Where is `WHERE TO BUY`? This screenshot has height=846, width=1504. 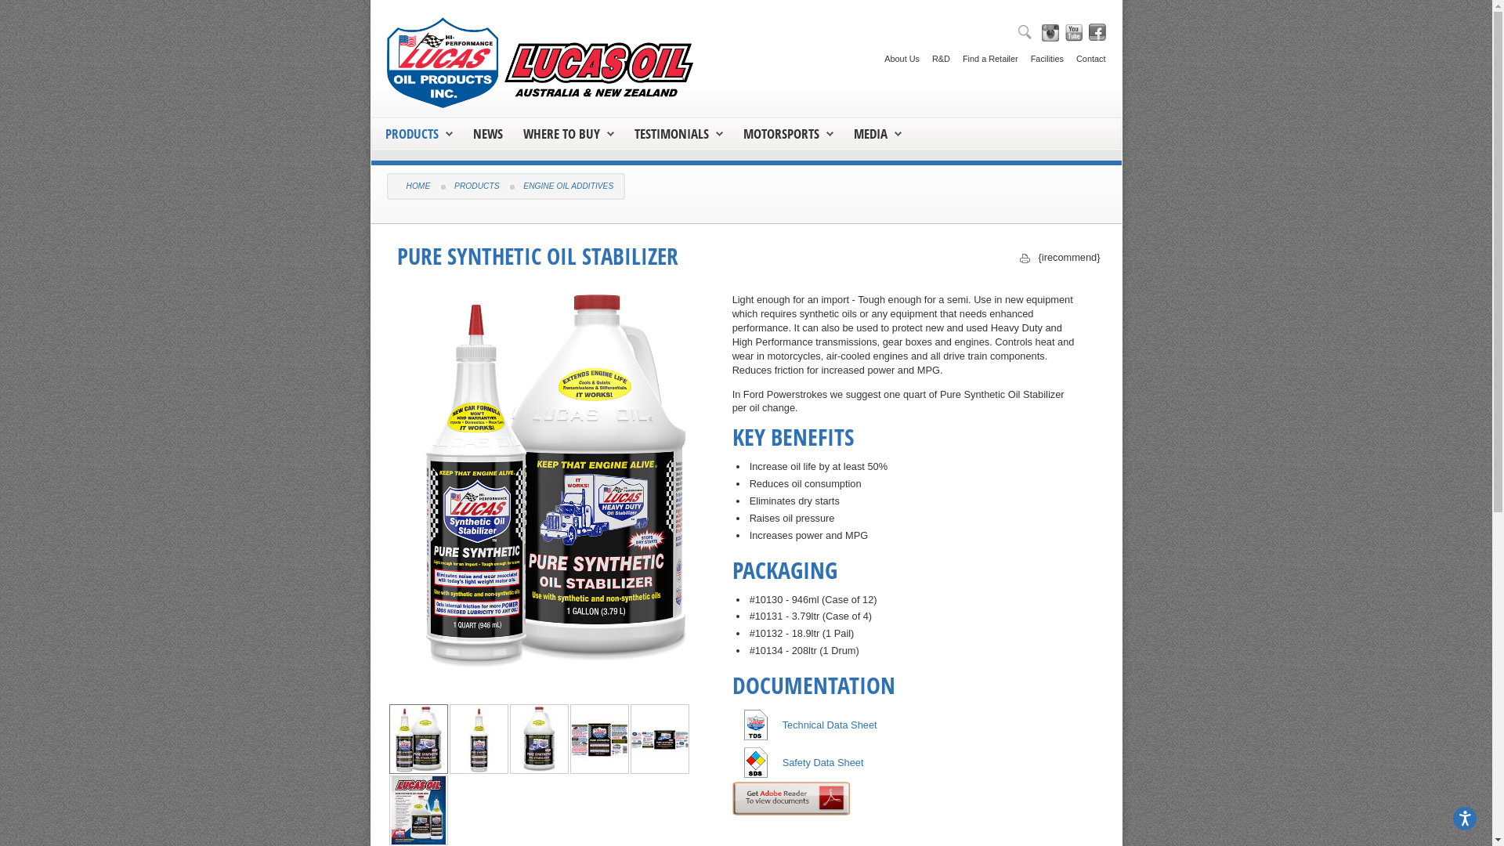
WHERE TO BUY is located at coordinates (569, 133).